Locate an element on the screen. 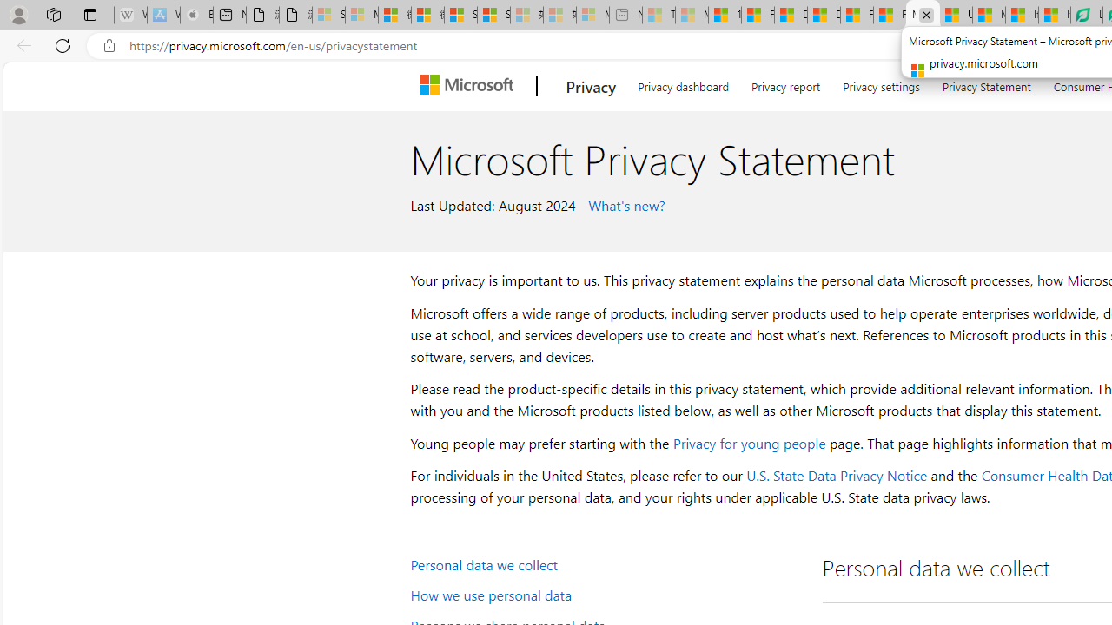  Microsoft account | Account Checkup - Sleeping is located at coordinates (592, 16).